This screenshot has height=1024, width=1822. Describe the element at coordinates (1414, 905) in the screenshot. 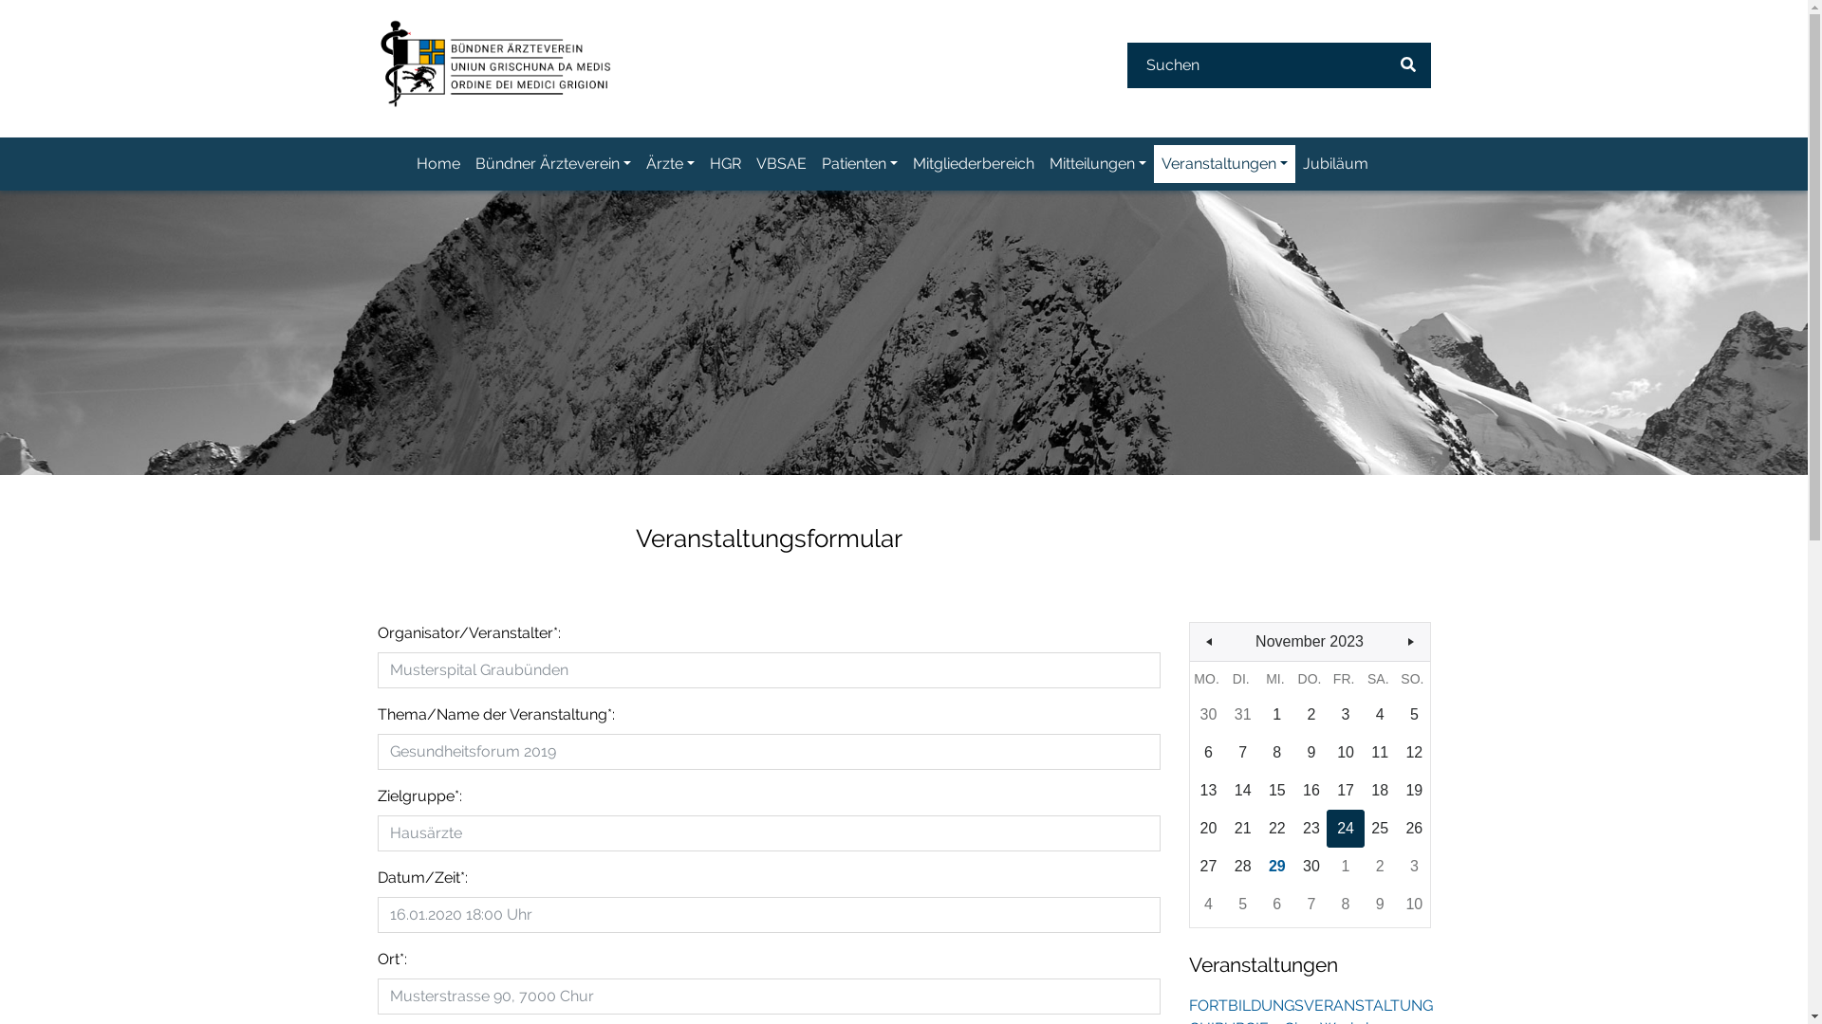

I see `10` at that location.